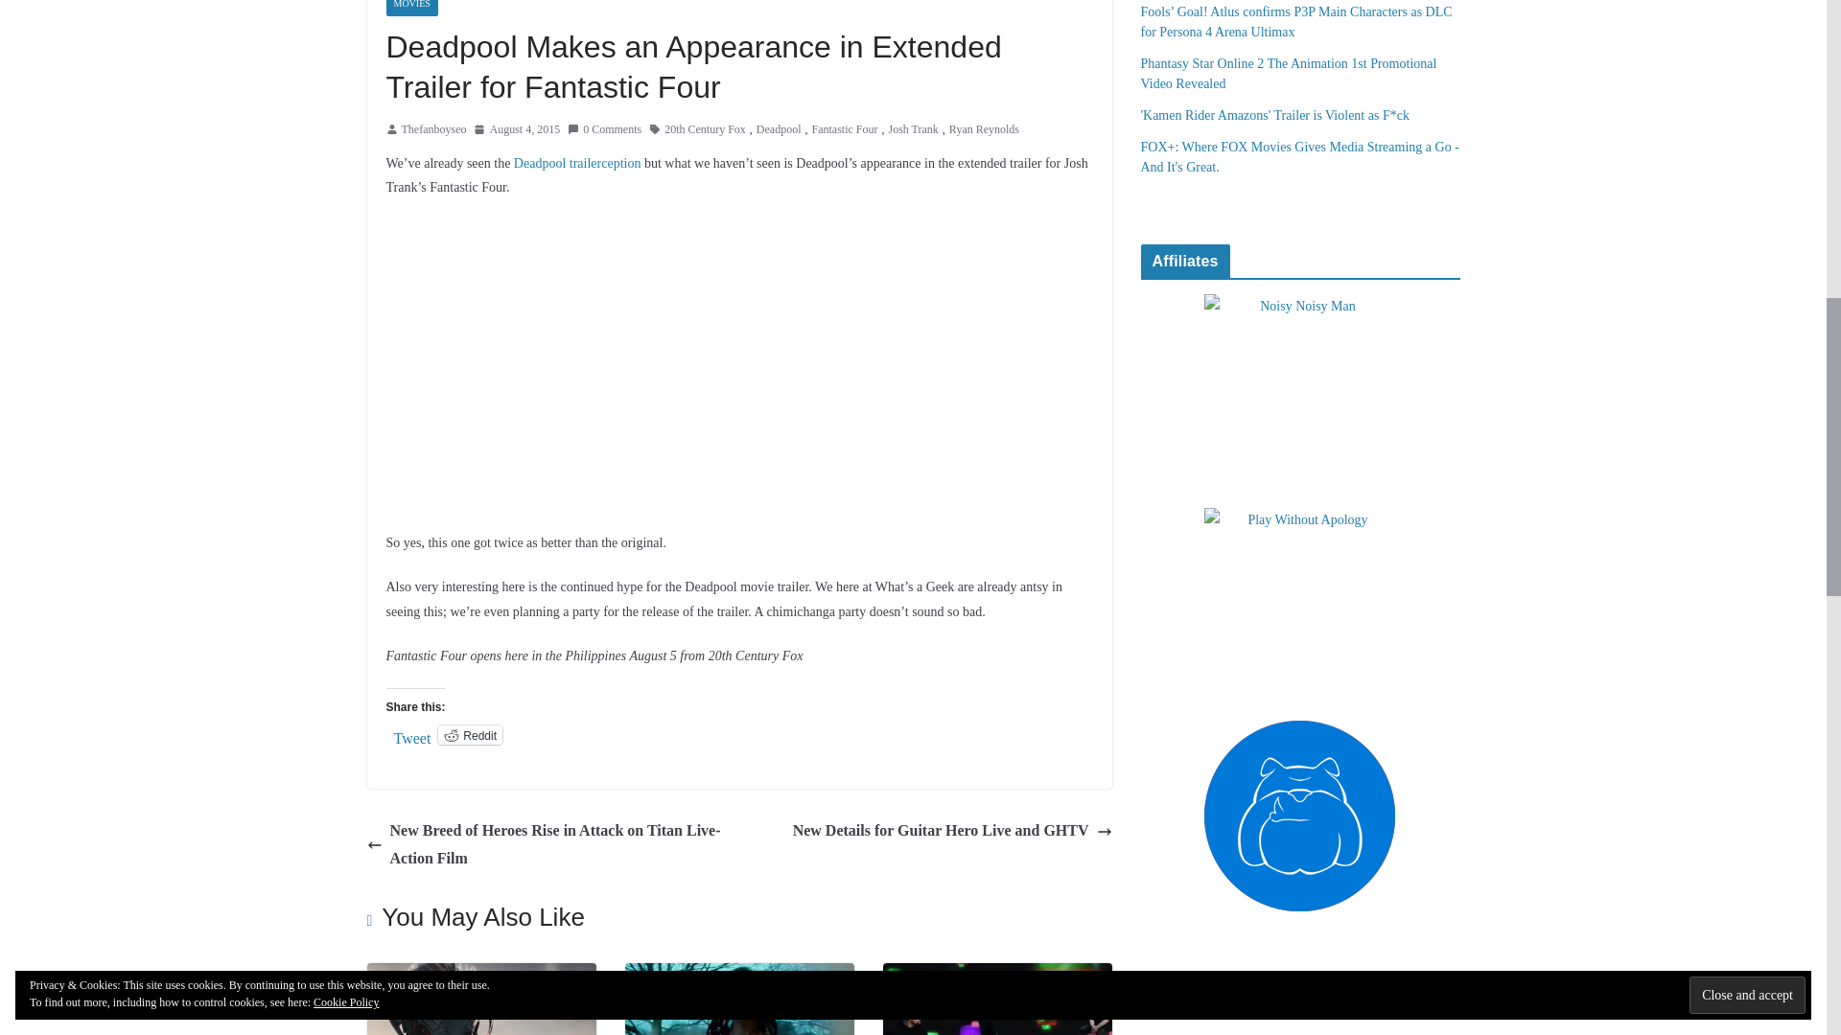  Describe the element at coordinates (480, 976) in the screenshot. I see `Ultron Hell-Bent on Human Extinction in Avengers Sequel` at that location.